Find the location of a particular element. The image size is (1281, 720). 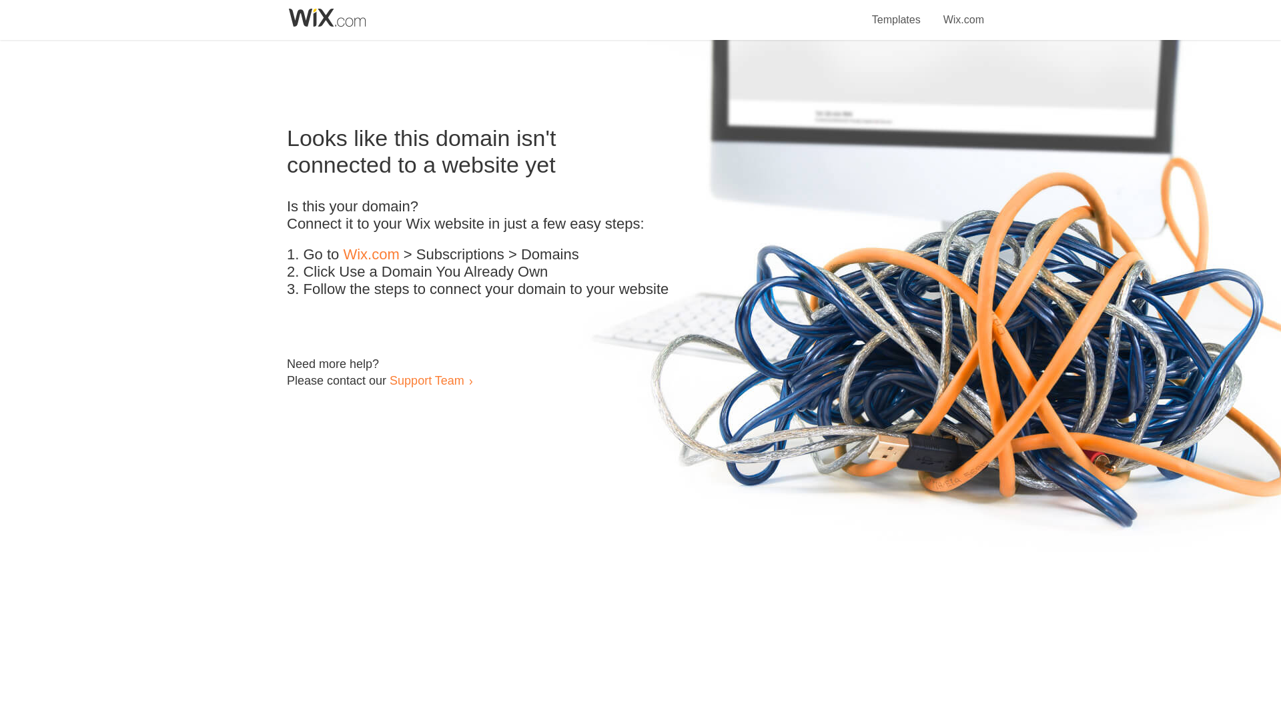

Wix.com is located at coordinates (963, 12).